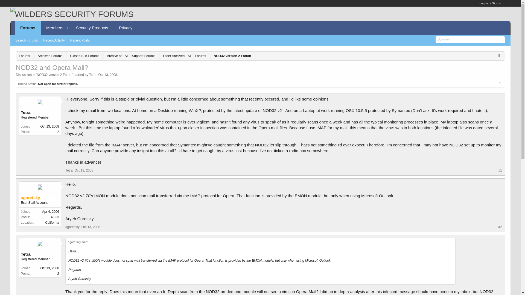  Describe the element at coordinates (183, 56) in the screenshot. I see `Older Archived ESET Forums` at that location.